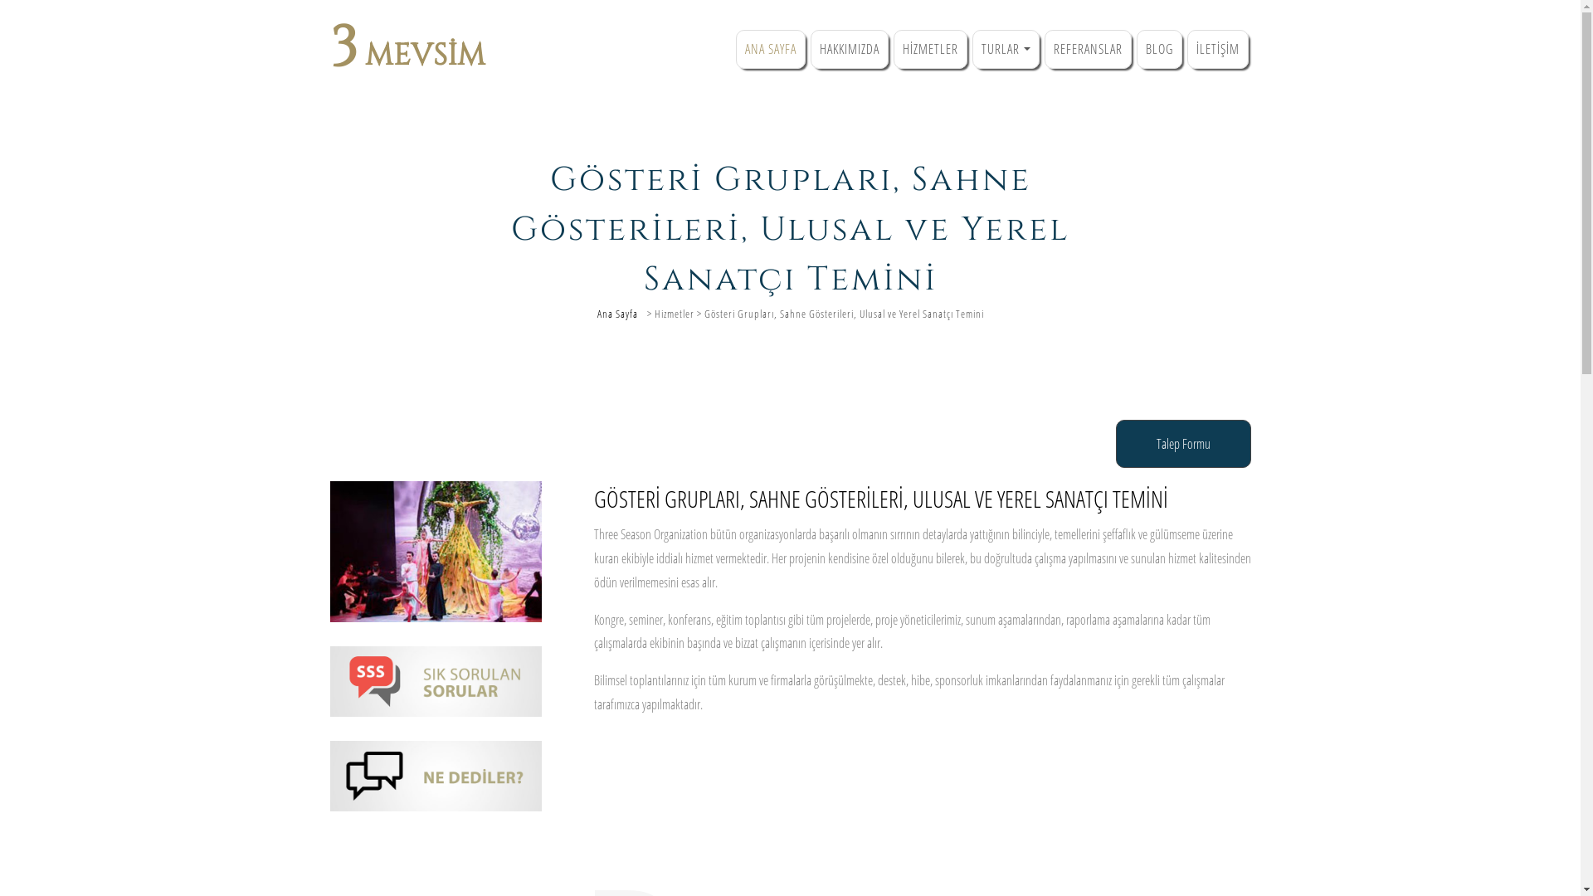 The image size is (1593, 896). What do you see at coordinates (1087, 50) in the screenshot?
I see `REFERANSLAR` at bounding box center [1087, 50].